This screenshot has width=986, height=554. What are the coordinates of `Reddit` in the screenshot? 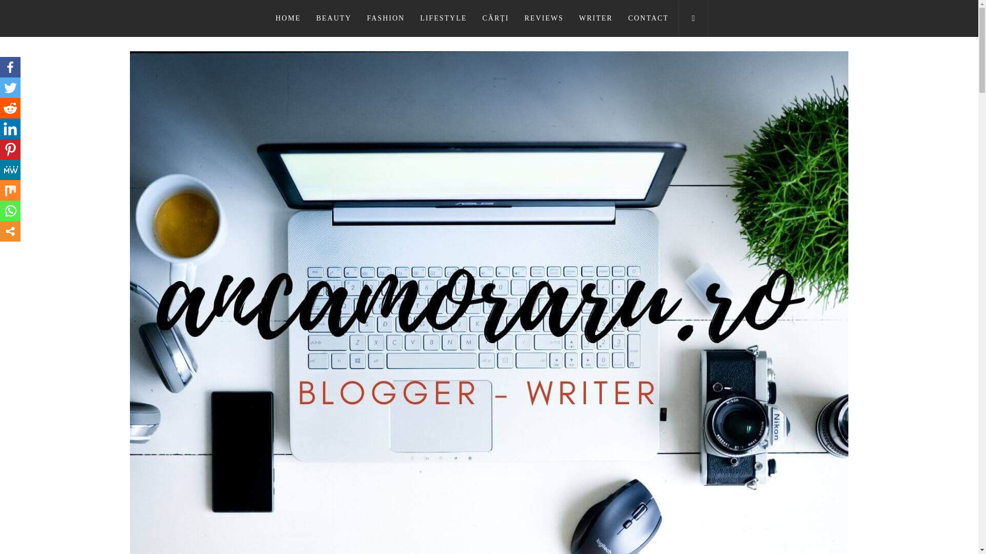 It's located at (10, 108).